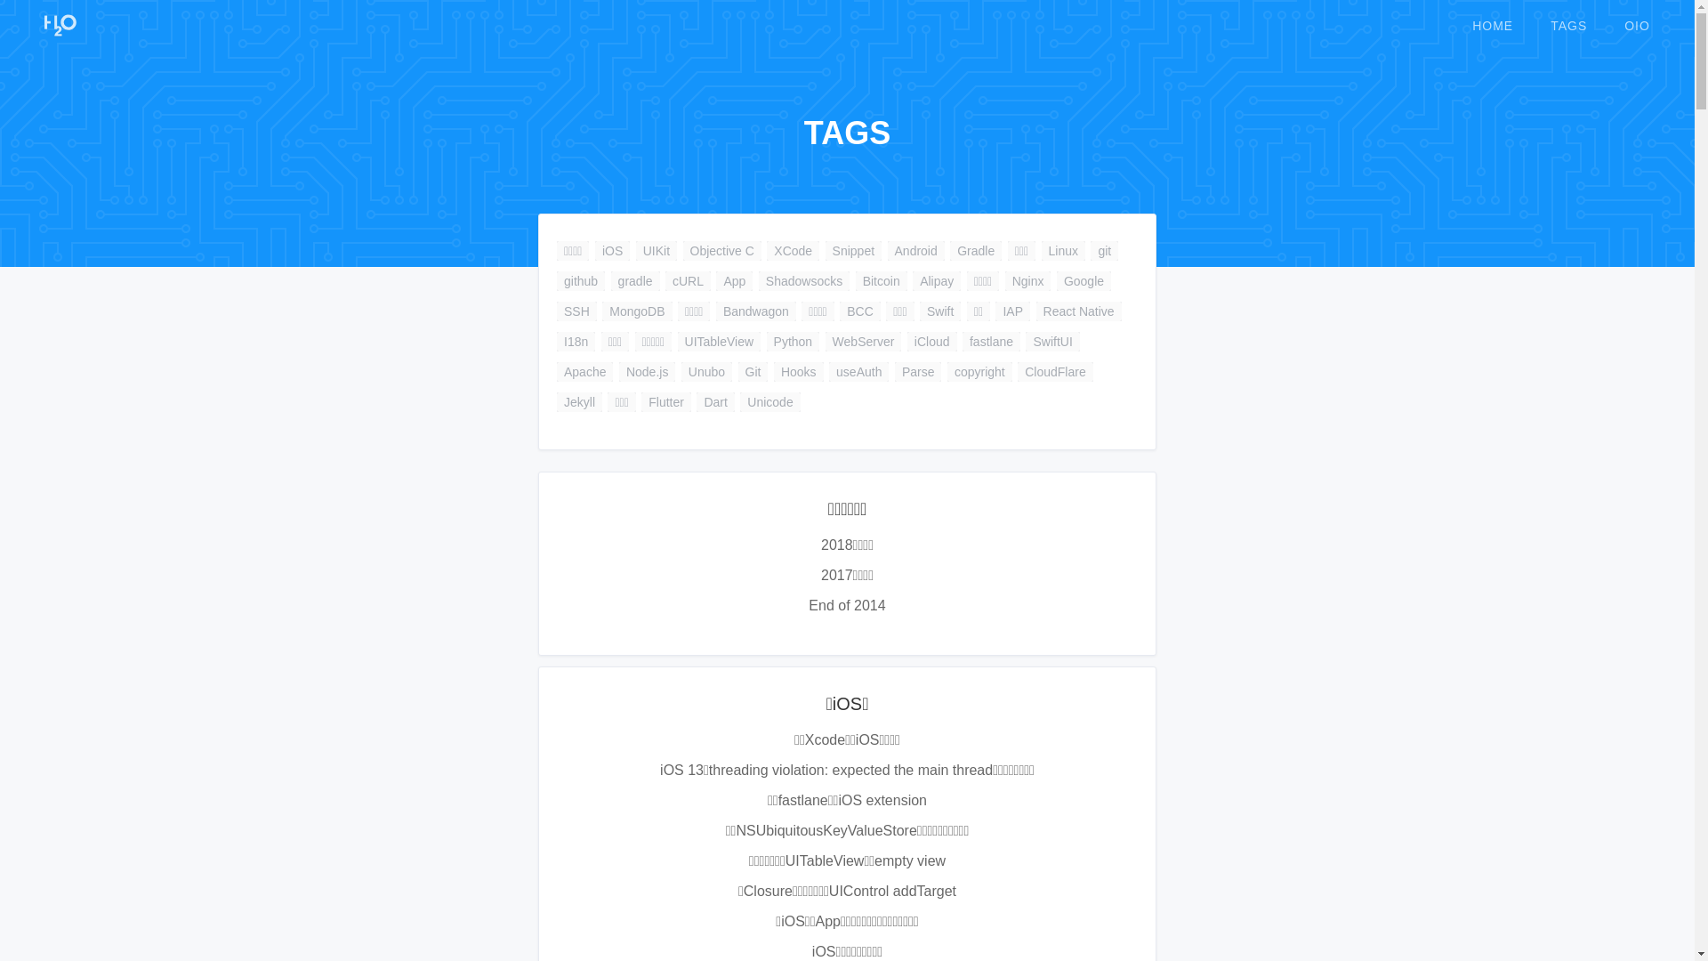 The image size is (1708, 961). Describe the element at coordinates (847, 606) in the screenshot. I see `End of 2014` at that location.